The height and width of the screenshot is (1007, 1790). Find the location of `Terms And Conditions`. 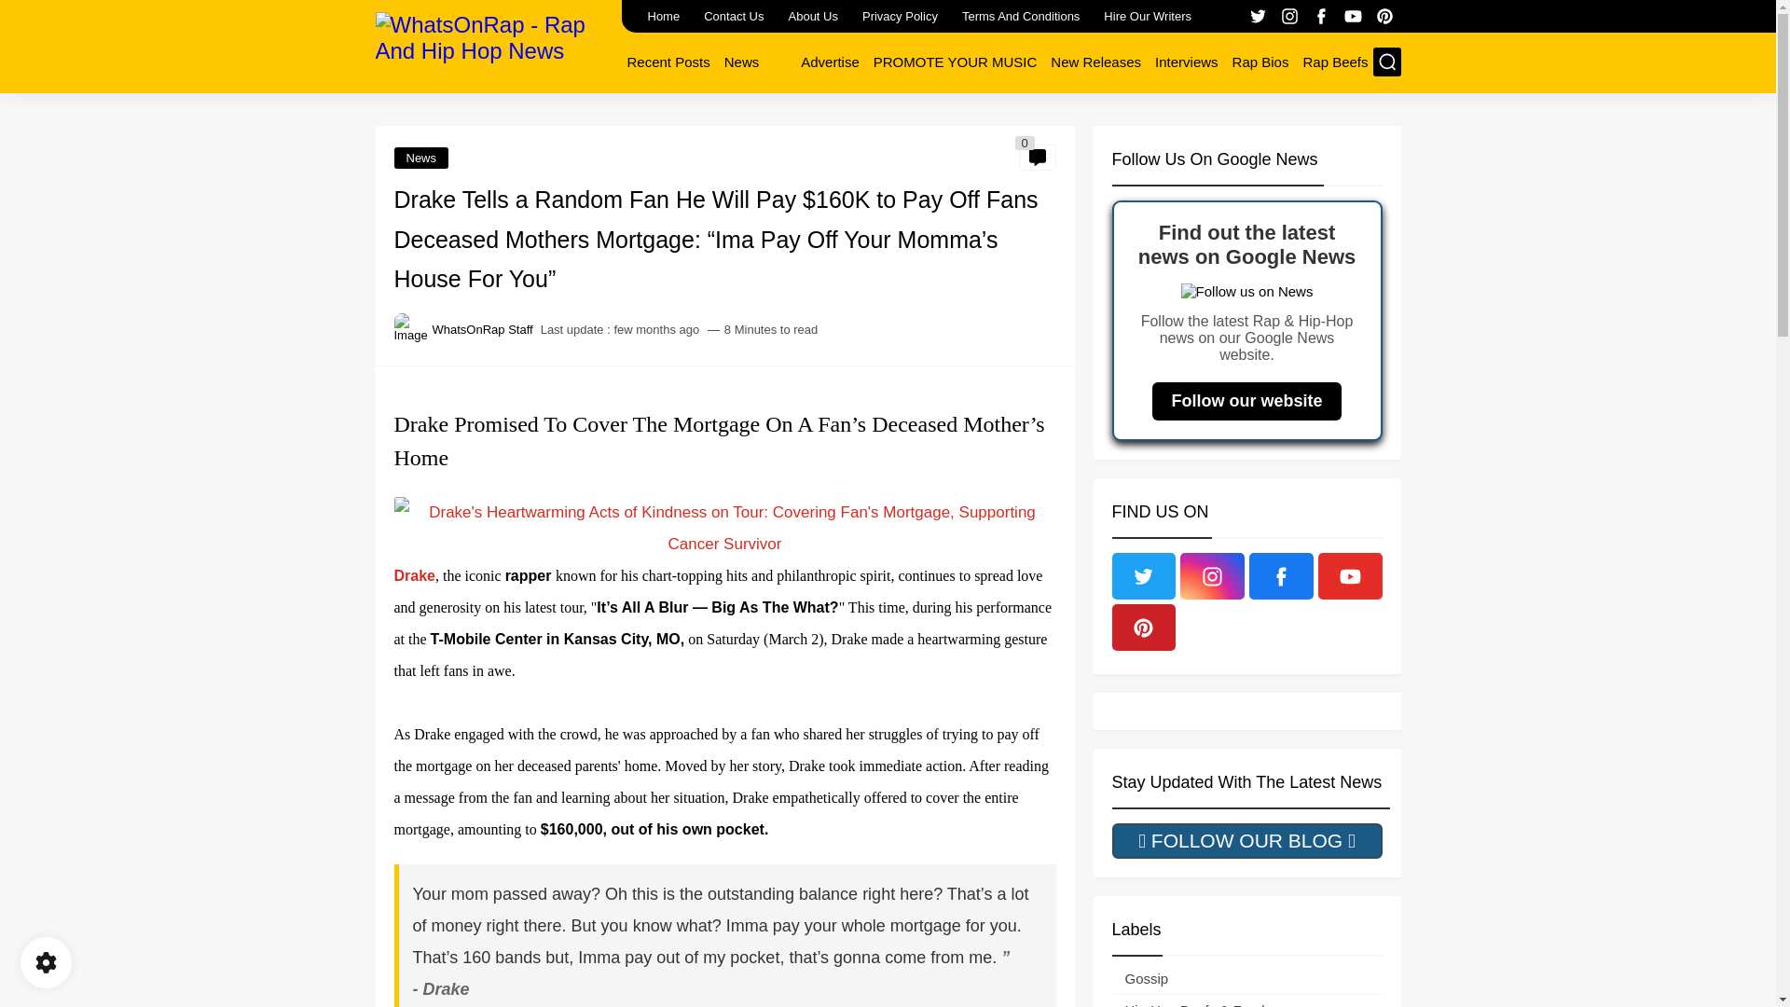

Terms And Conditions is located at coordinates (1020, 16).